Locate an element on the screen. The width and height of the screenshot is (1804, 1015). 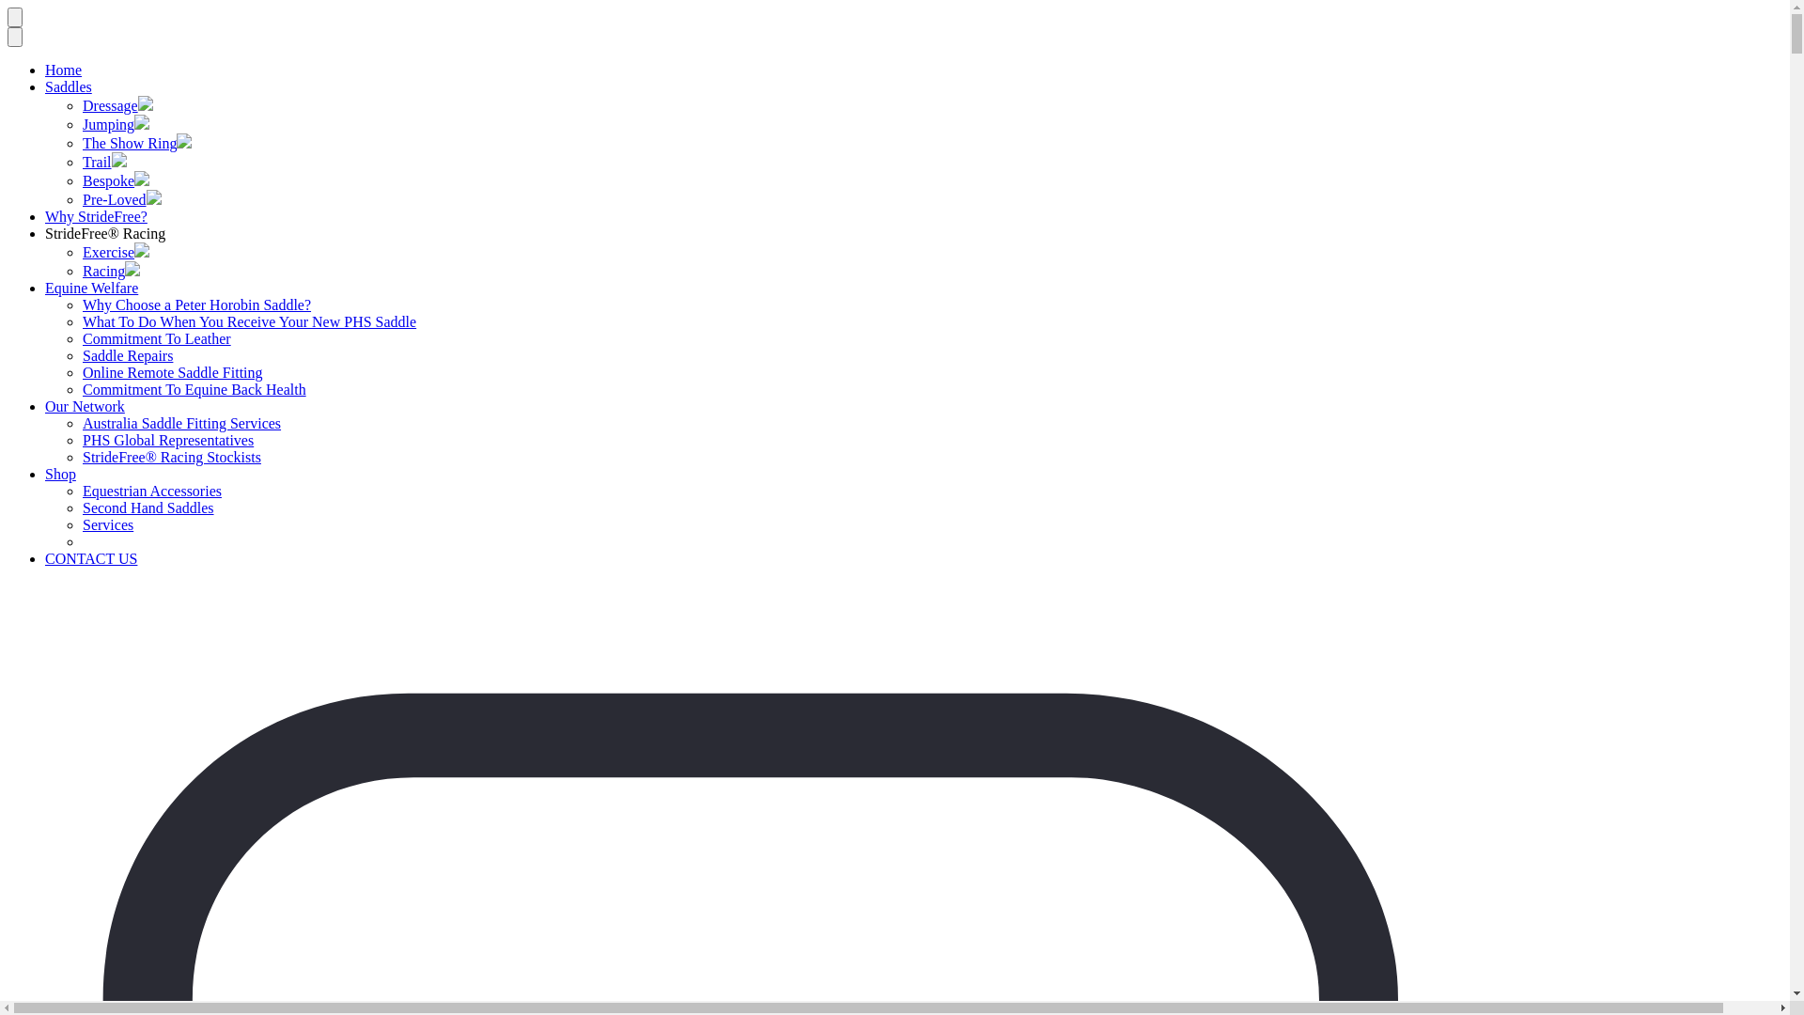
Trail is located at coordinates (98, 162).